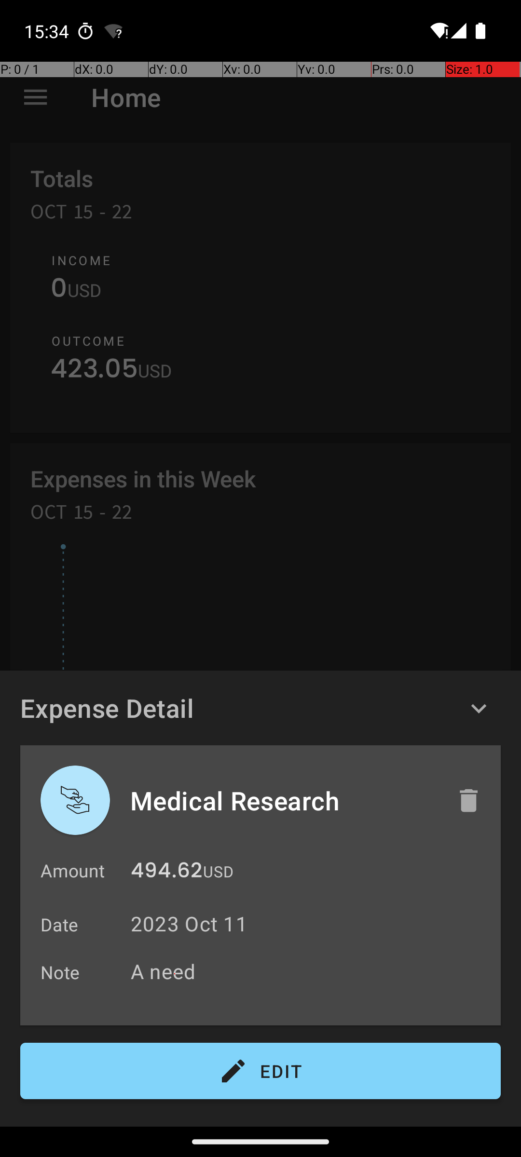 The width and height of the screenshot is (521, 1157). Describe the element at coordinates (438, 31) in the screenshot. I see `Wifi signal full.,No internet` at that location.